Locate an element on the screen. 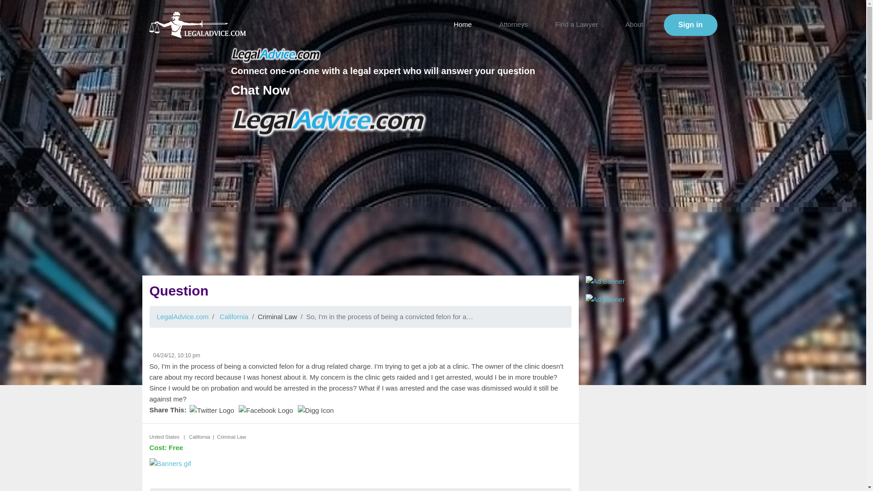 This screenshot has height=491, width=873. LegalAdvice.com is located at coordinates (182, 316).